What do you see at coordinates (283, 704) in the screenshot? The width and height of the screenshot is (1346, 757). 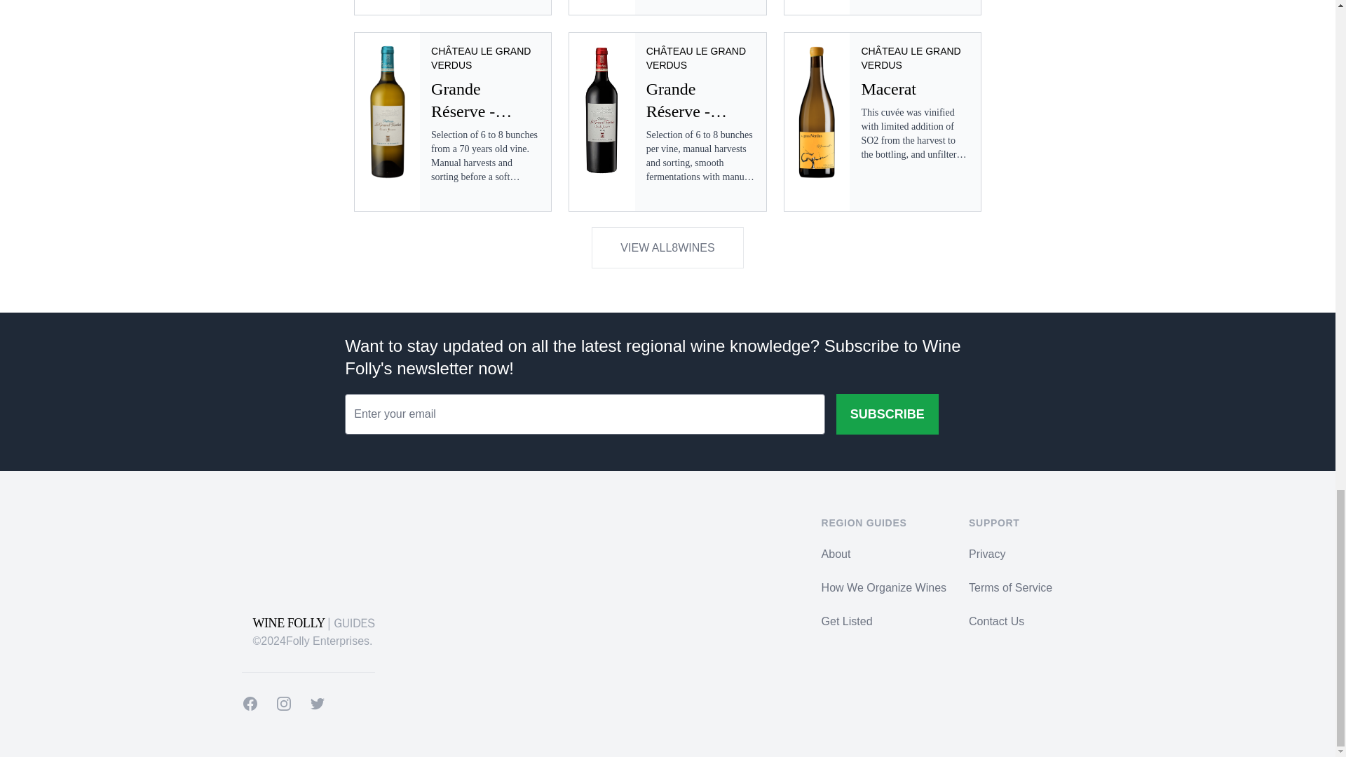 I see `Instagram` at bounding box center [283, 704].